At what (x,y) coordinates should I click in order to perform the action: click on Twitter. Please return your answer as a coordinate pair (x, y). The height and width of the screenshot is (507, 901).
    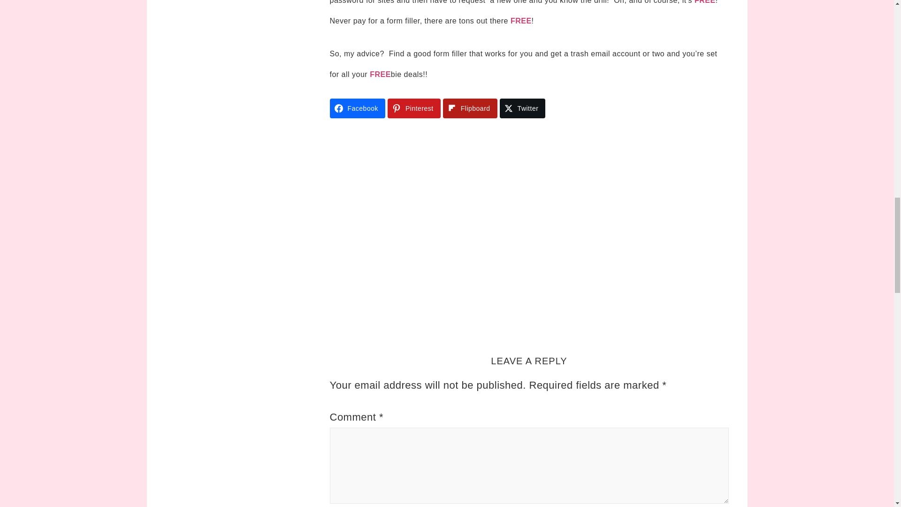
    Looking at the image, I should click on (523, 108).